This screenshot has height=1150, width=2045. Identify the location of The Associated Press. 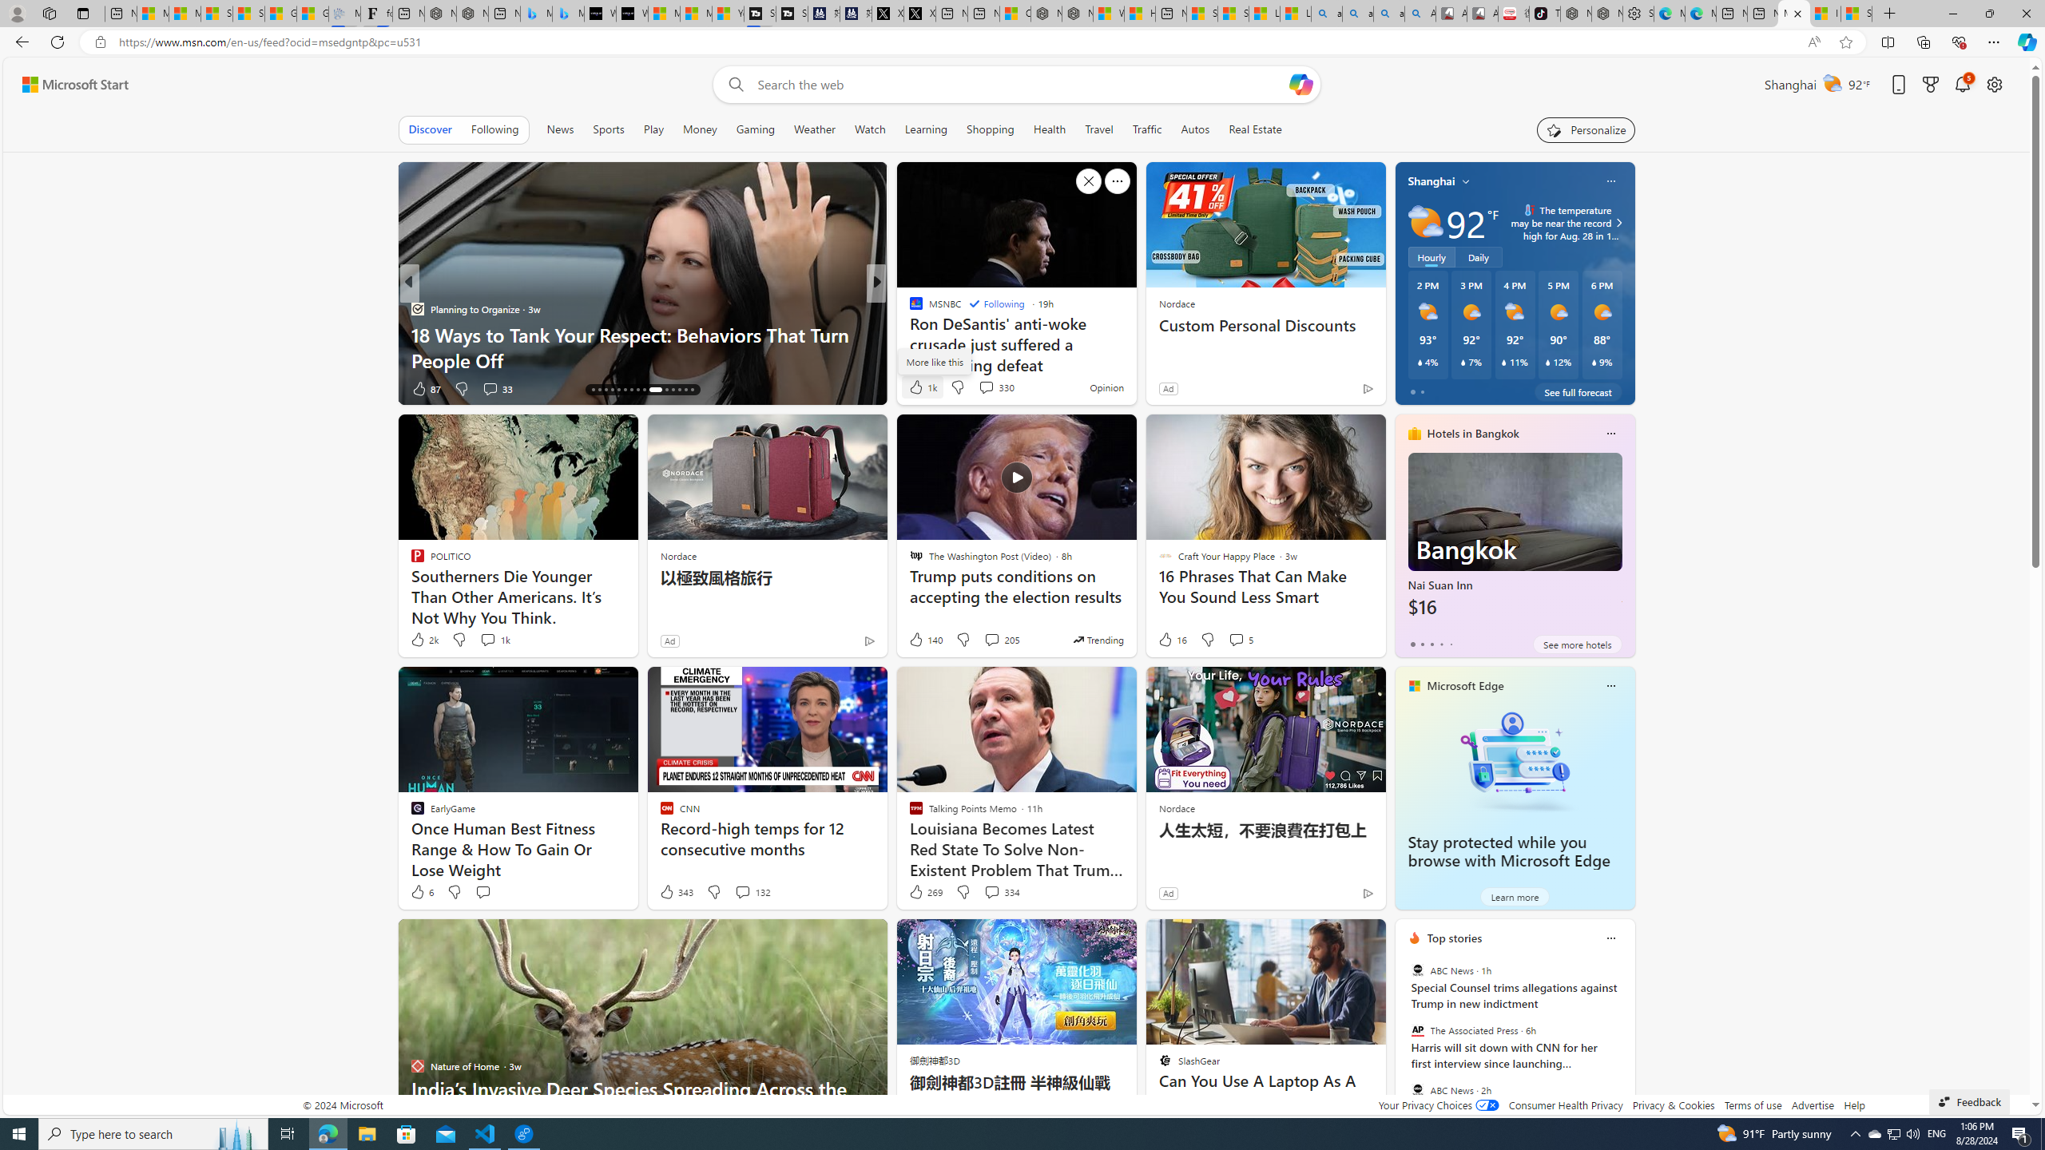
(1417, 1030).